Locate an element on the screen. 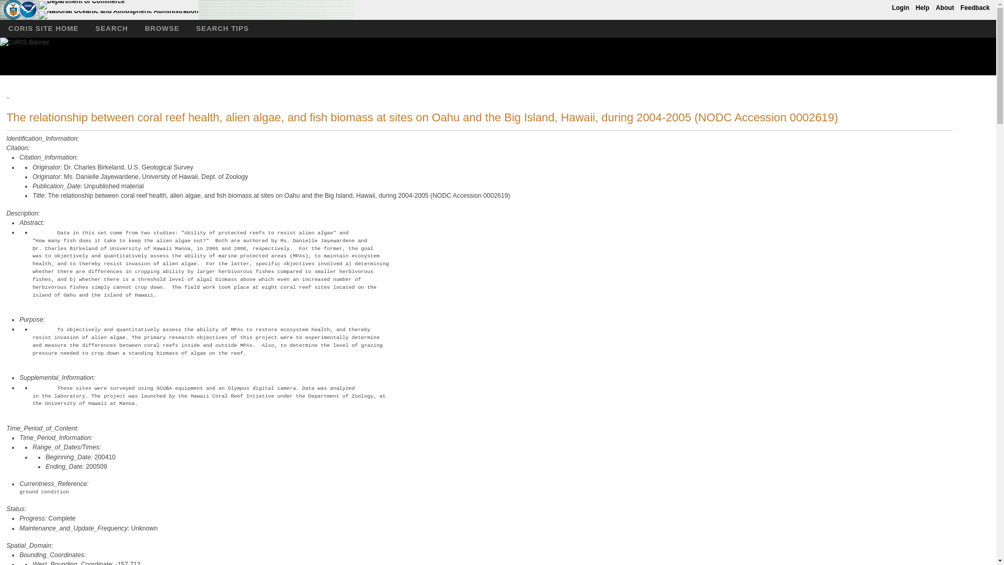  CORIS SITE HOME is located at coordinates (44, 28).